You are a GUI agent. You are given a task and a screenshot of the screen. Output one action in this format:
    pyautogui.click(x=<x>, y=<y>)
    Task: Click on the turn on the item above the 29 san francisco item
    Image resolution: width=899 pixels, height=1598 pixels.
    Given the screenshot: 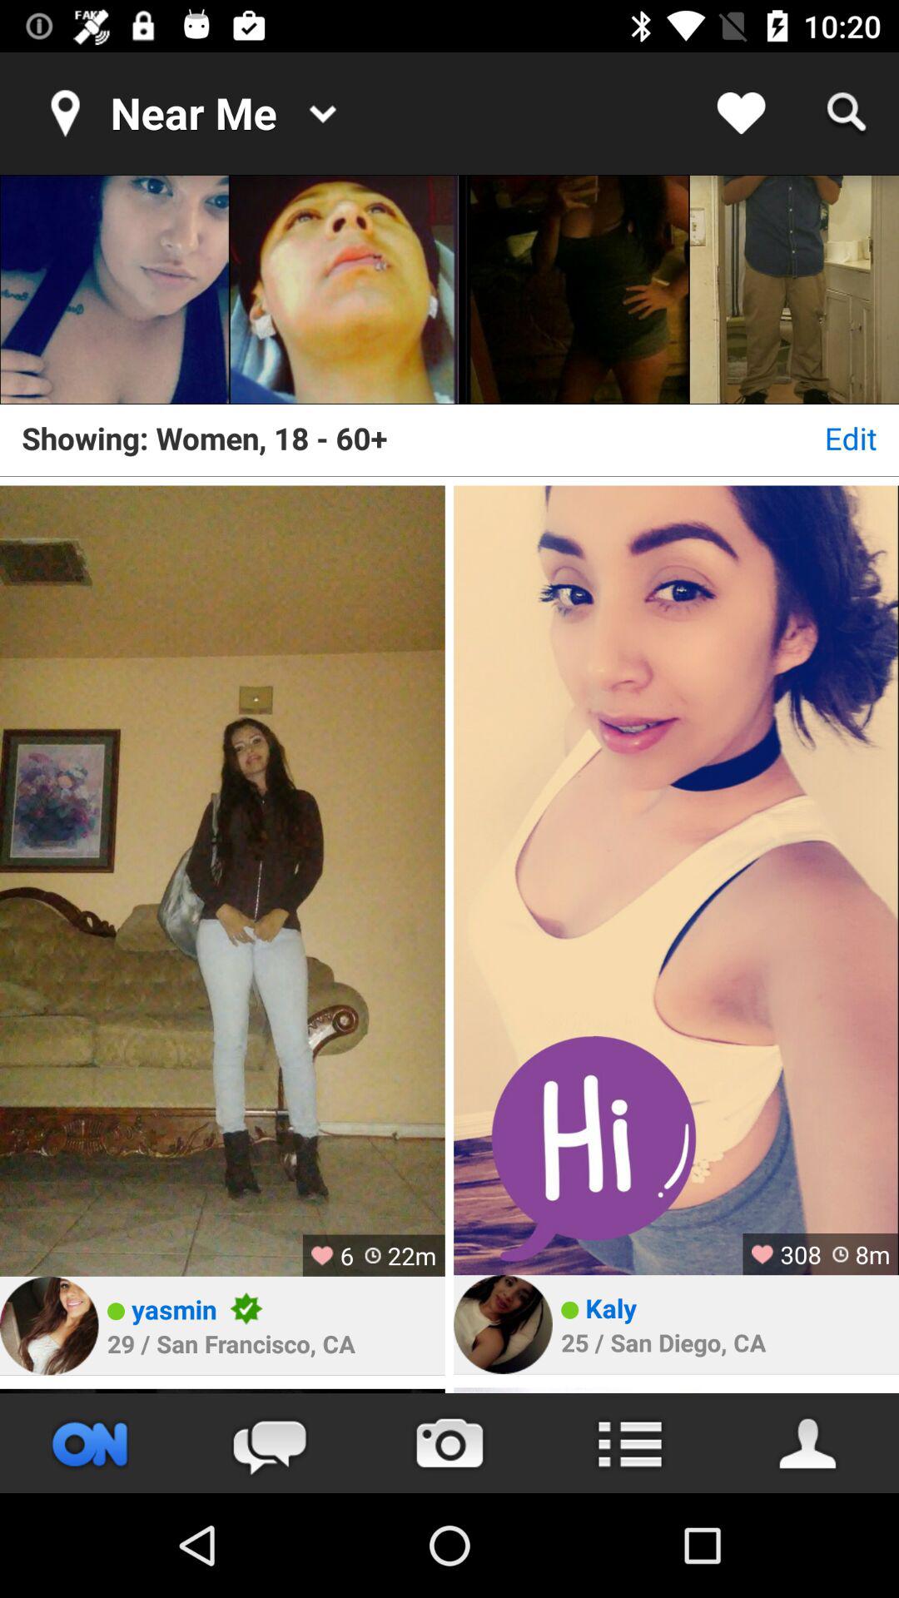 What is the action you would take?
    pyautogui.click(x=174, y=1308)
    